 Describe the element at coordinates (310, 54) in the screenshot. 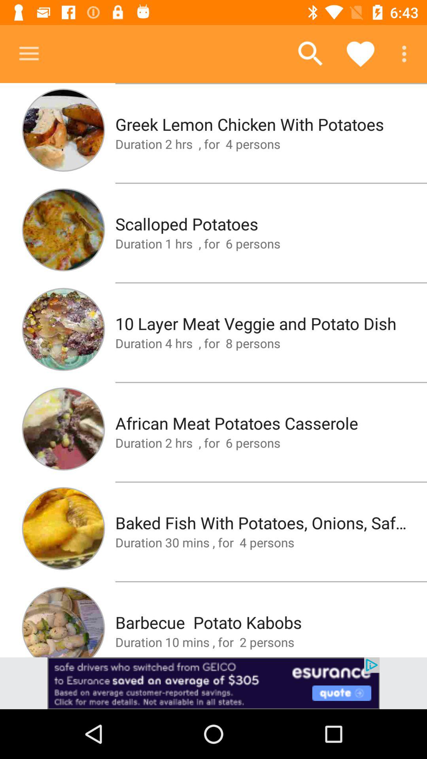

I see `select the option search on the top of the screen which is left side to the favourite` at that location.